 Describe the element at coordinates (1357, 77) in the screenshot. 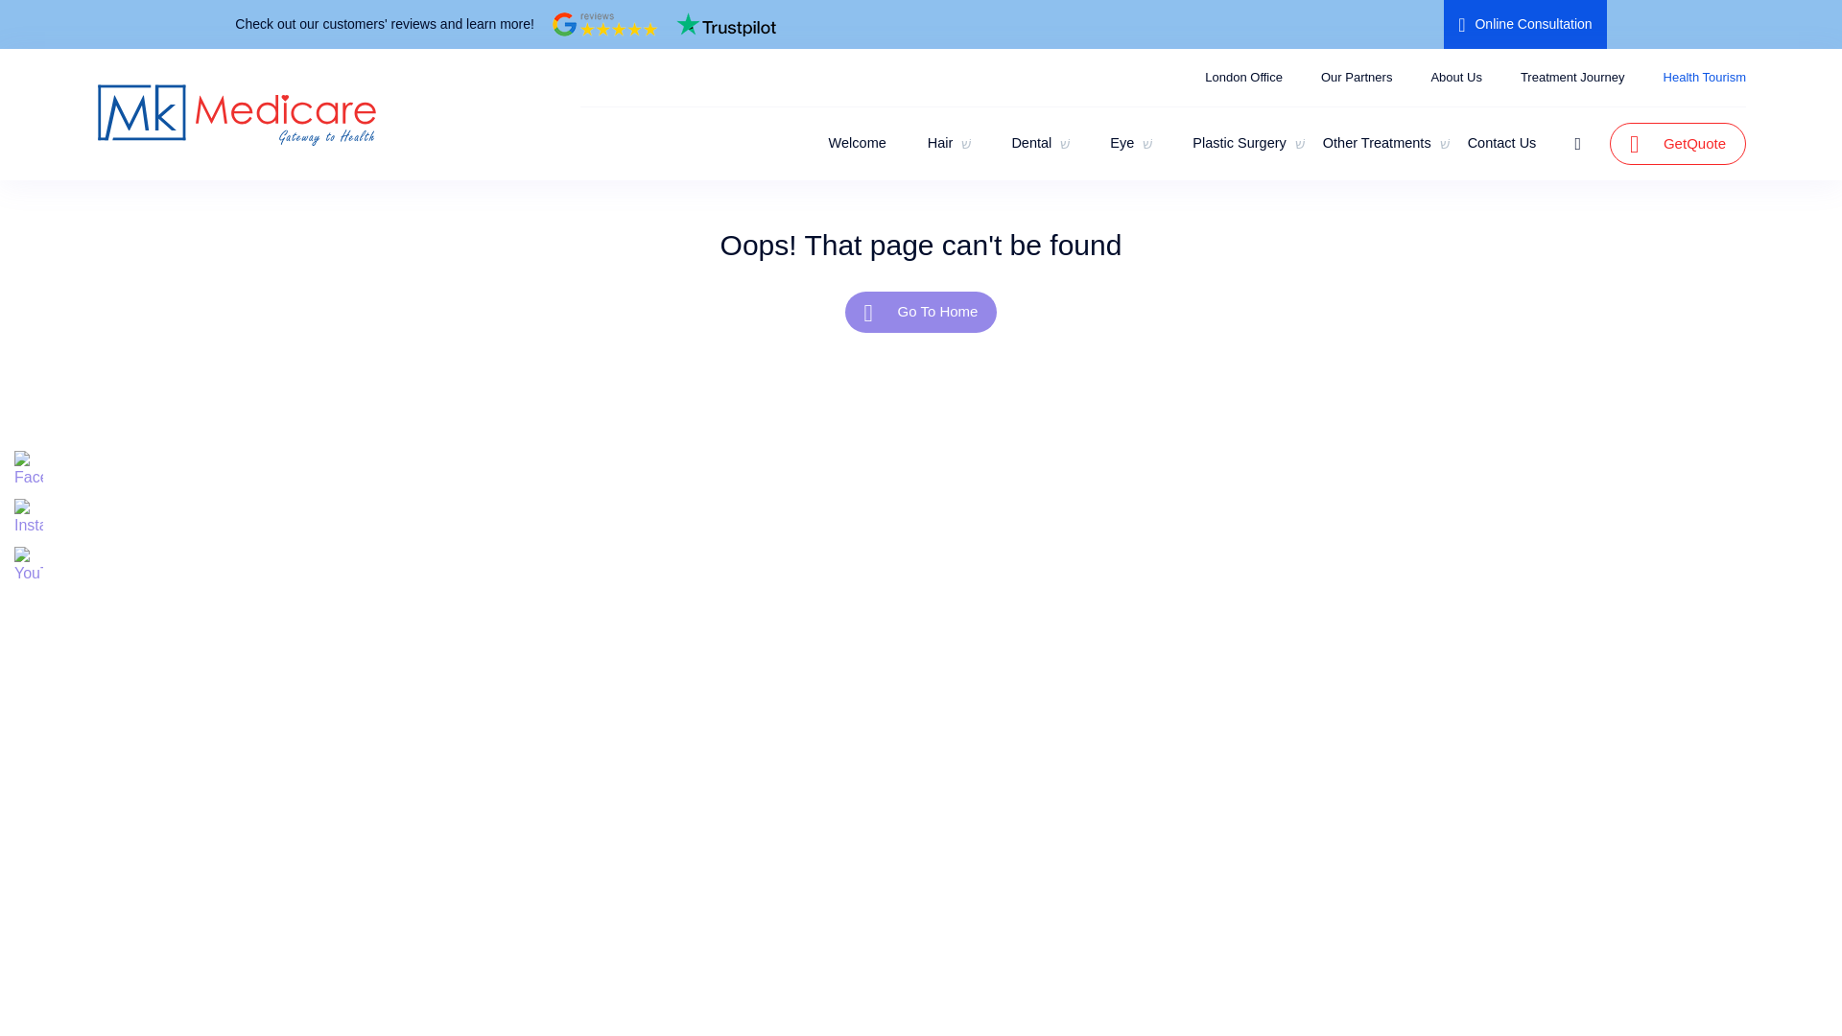

I see `Our Partners` at that location.